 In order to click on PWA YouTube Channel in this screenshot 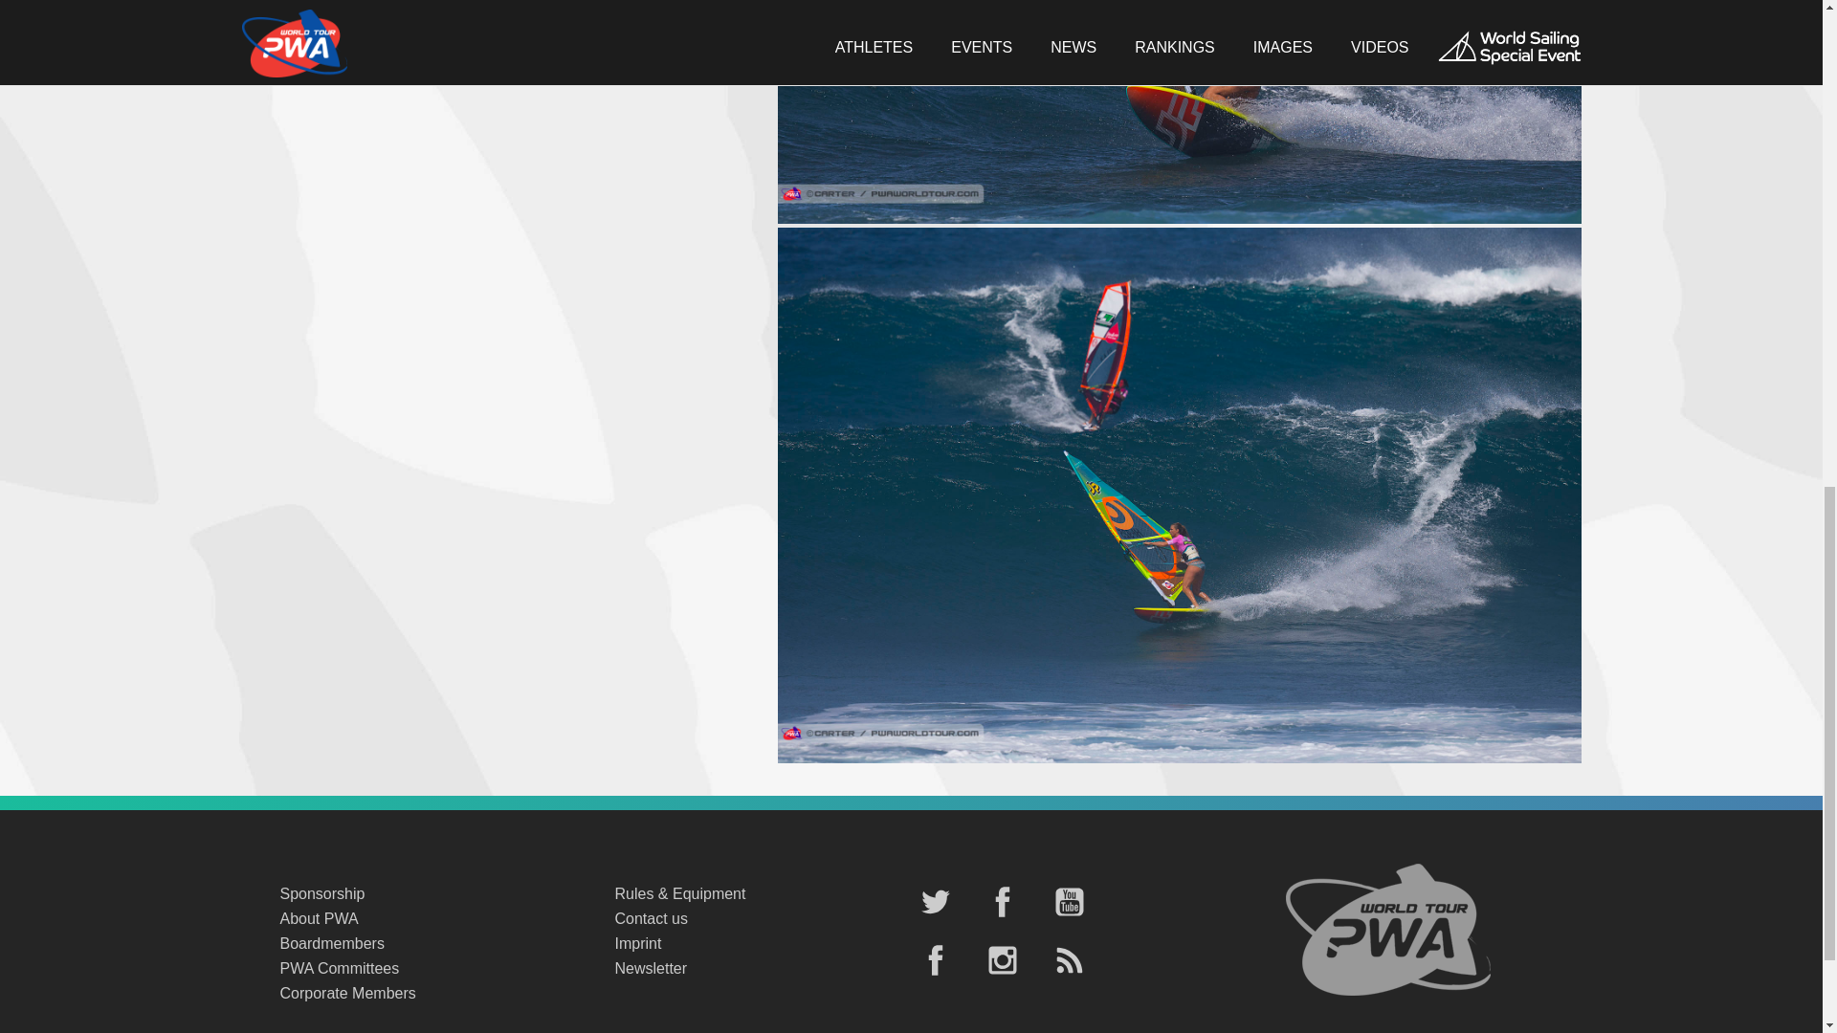, I will do `click(1069, 903)`.